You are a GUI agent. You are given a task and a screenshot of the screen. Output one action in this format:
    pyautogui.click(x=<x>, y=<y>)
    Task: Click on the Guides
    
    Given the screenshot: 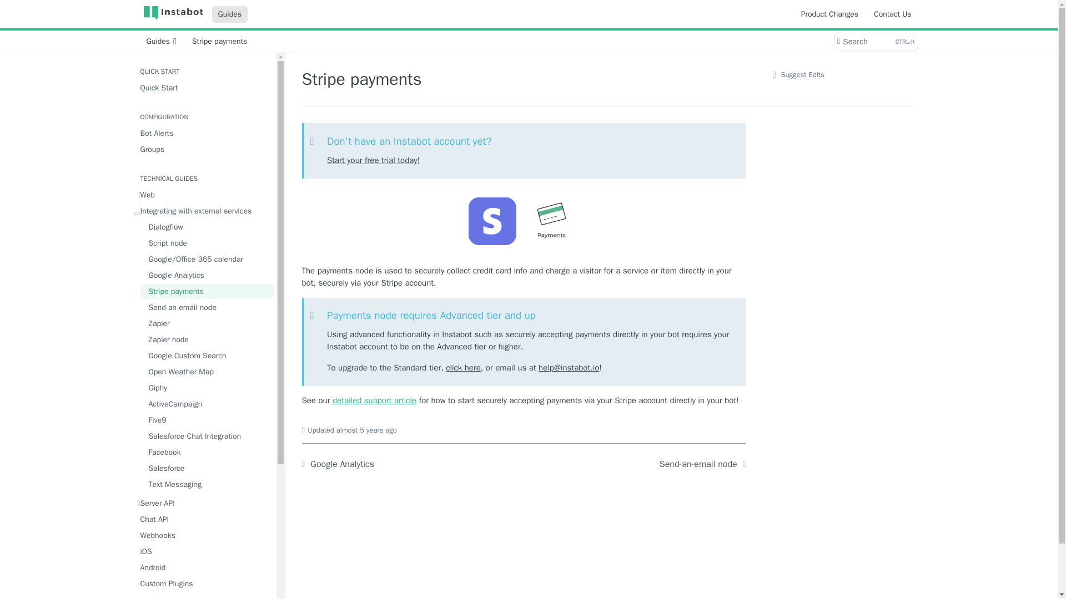 What is the action you would take?
    pyautogui.click(x=161, y=41)
    